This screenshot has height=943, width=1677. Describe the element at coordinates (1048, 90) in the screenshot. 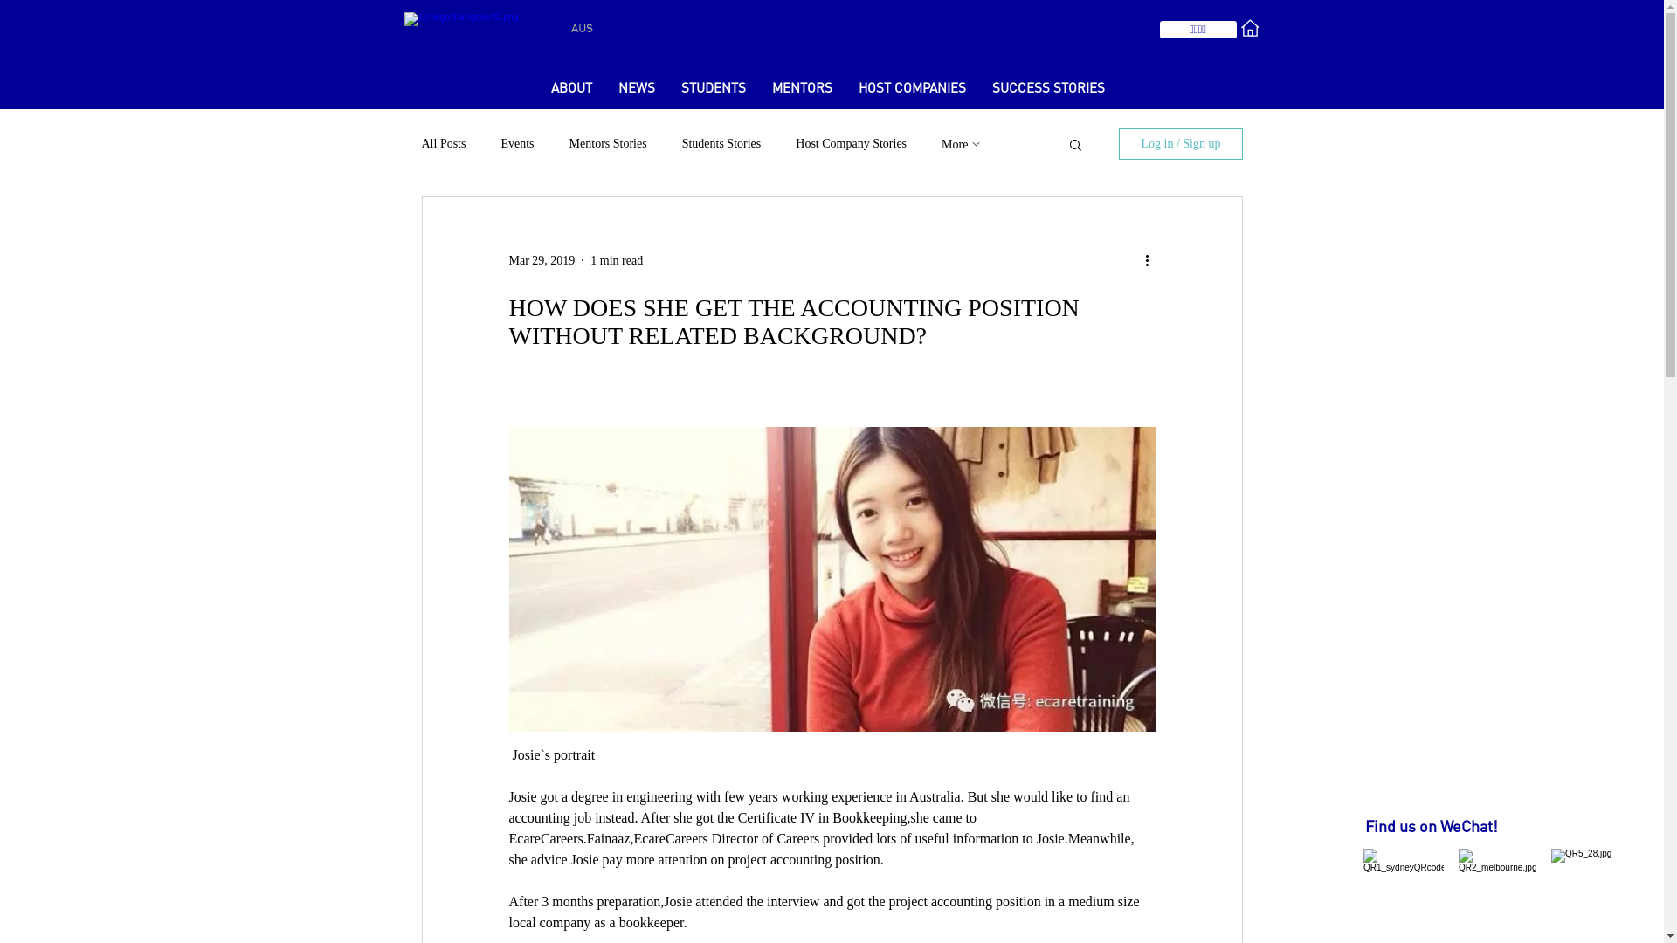

I see `SUCCESS STORIES` at that location.